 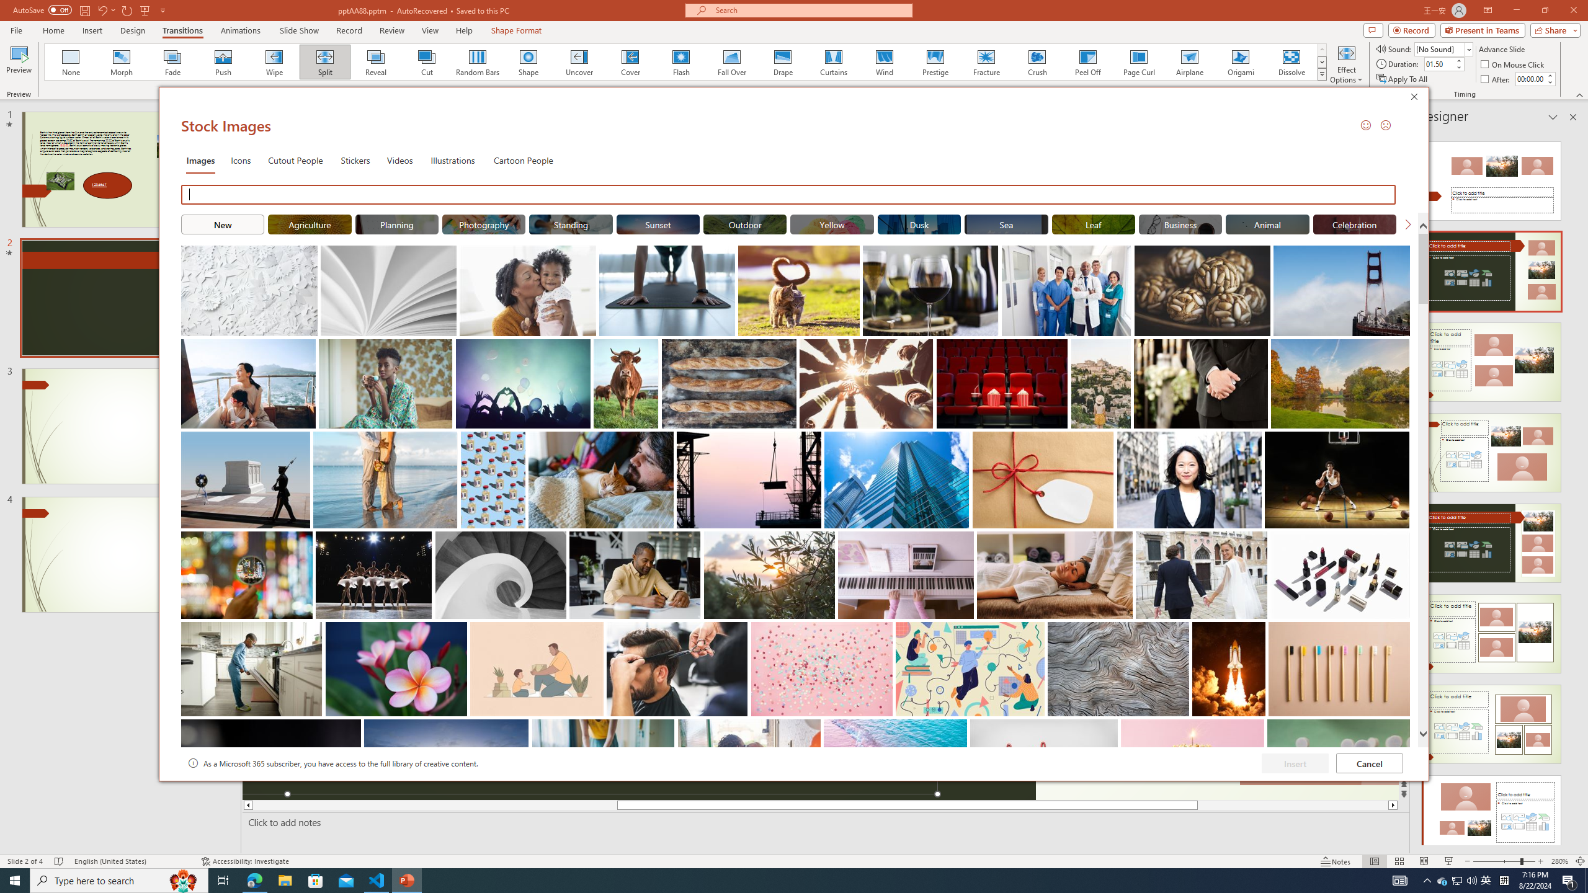 What do you see at coordinates (1427, 881) in the screenshot?
I see `Notification Chevron` at bounding box center [1427, 881].